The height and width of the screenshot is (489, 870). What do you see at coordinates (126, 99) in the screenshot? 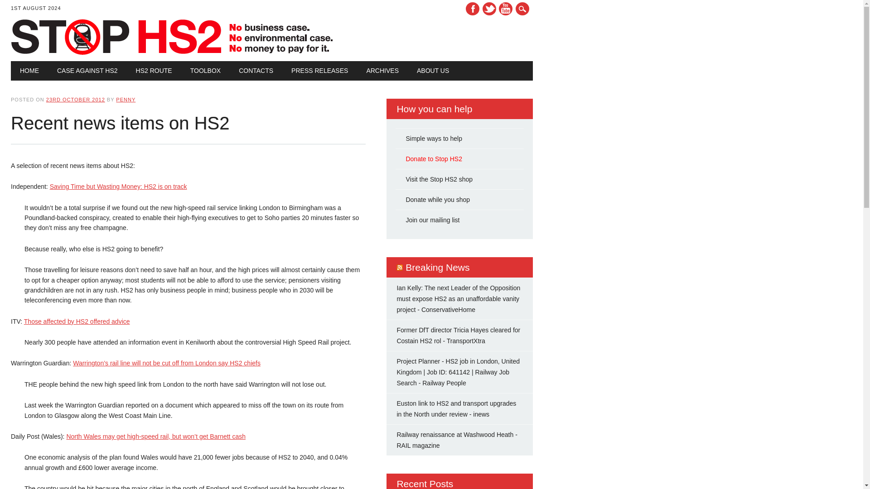
I see `PENNY` at bounding box center [126, 99].